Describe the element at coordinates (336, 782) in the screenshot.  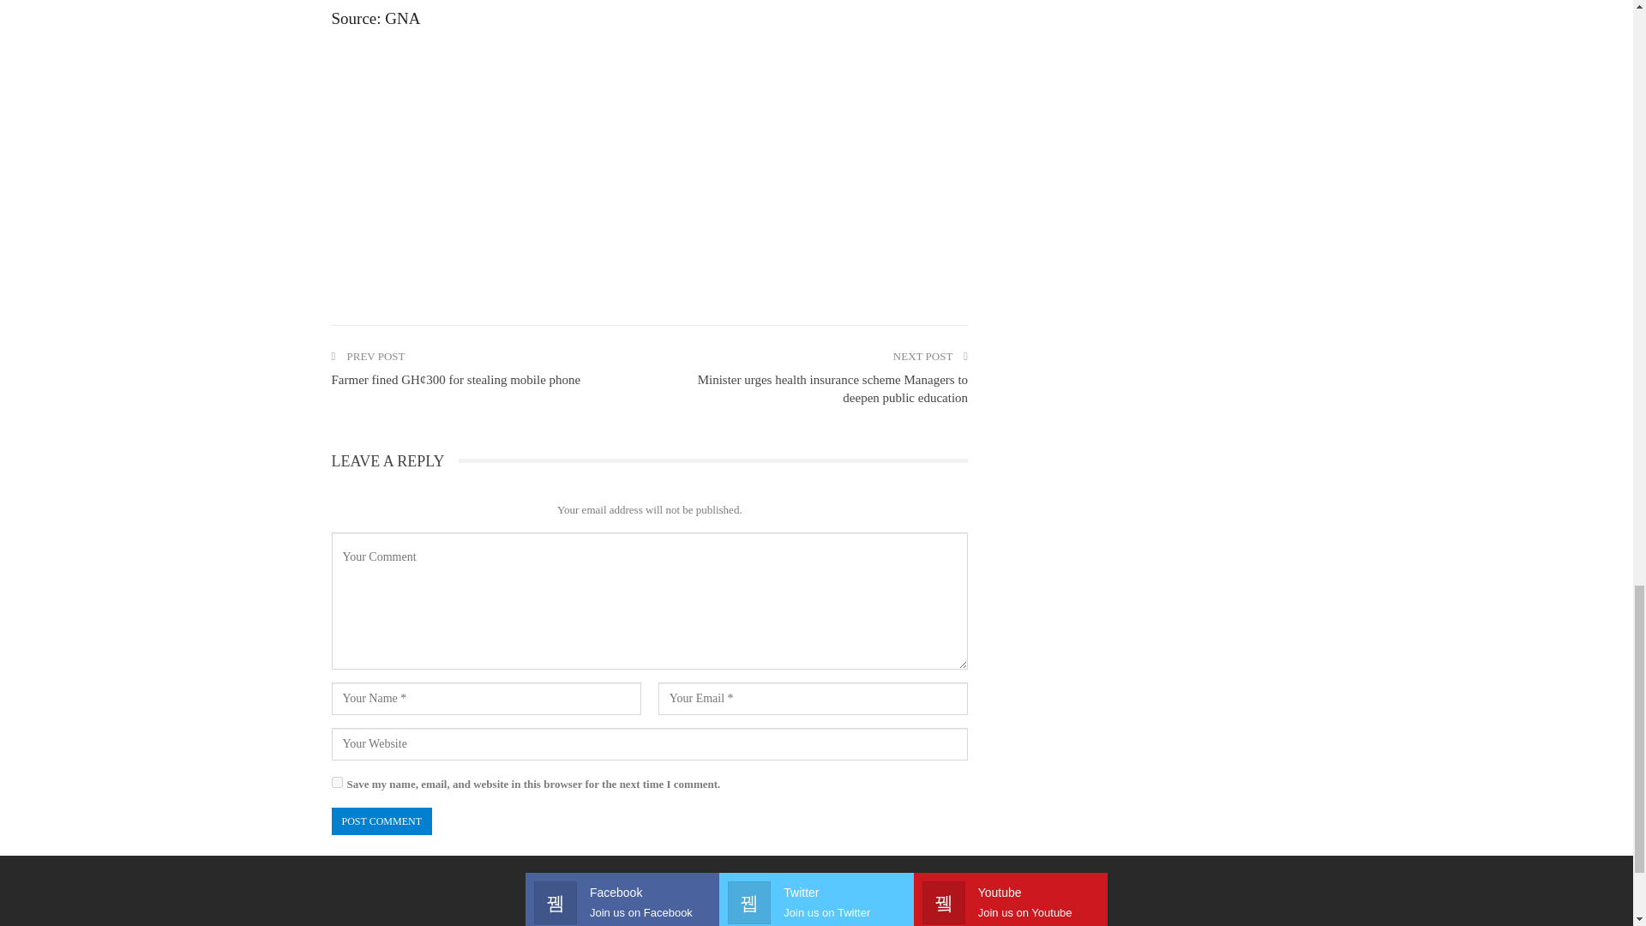
I see `yes` at that location.